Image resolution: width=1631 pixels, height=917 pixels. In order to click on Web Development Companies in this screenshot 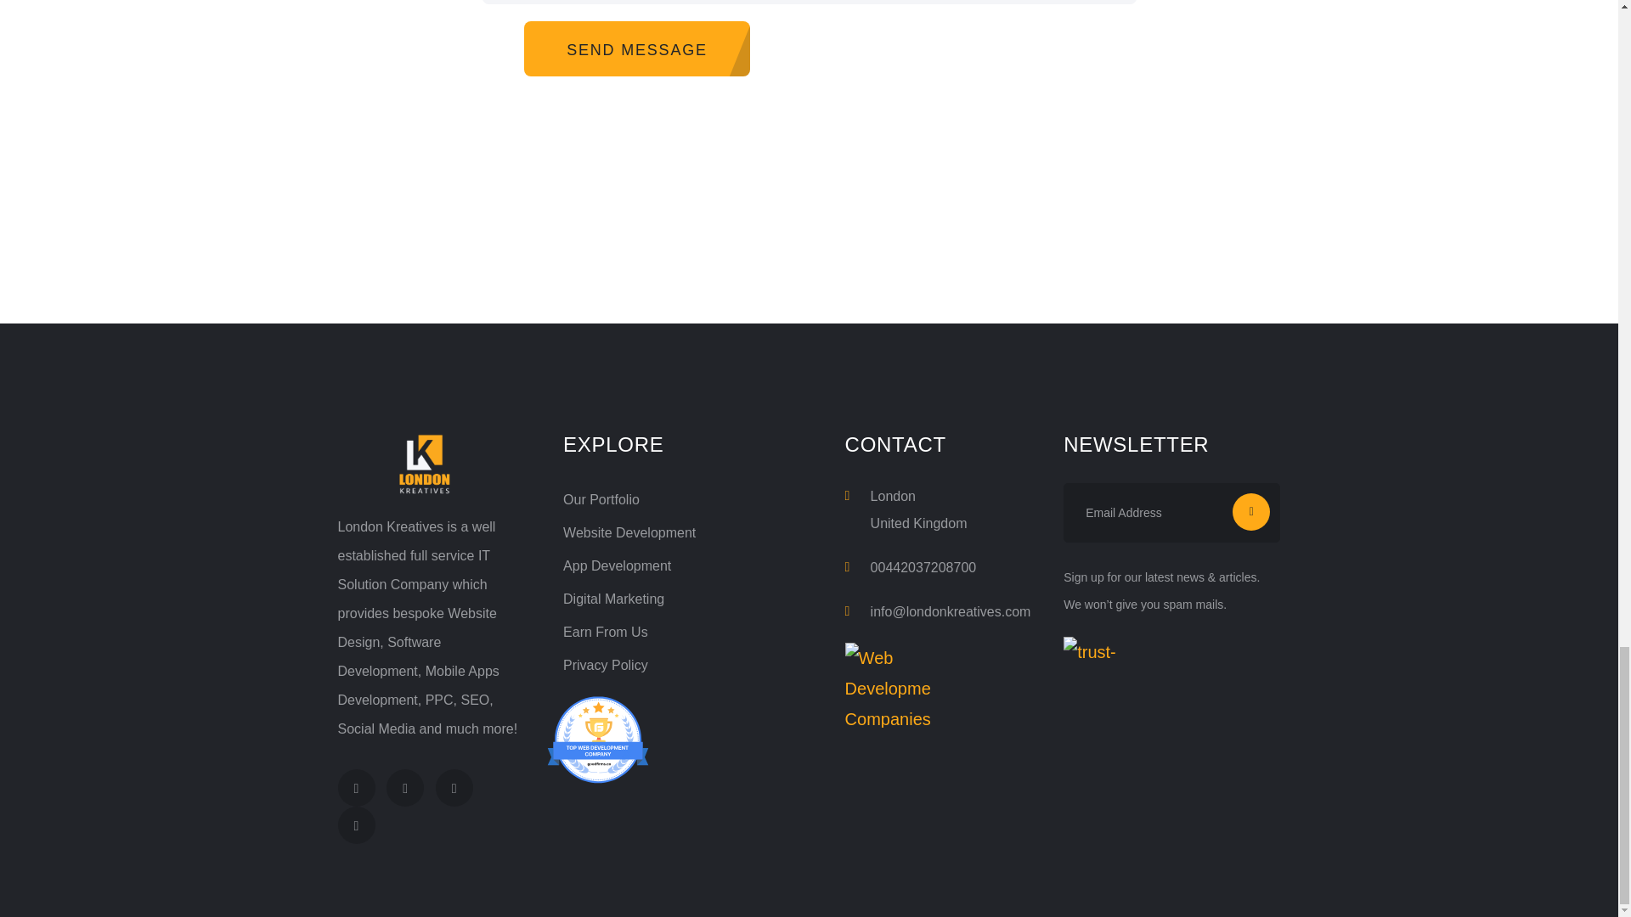, I will do `click(887, 685)`.